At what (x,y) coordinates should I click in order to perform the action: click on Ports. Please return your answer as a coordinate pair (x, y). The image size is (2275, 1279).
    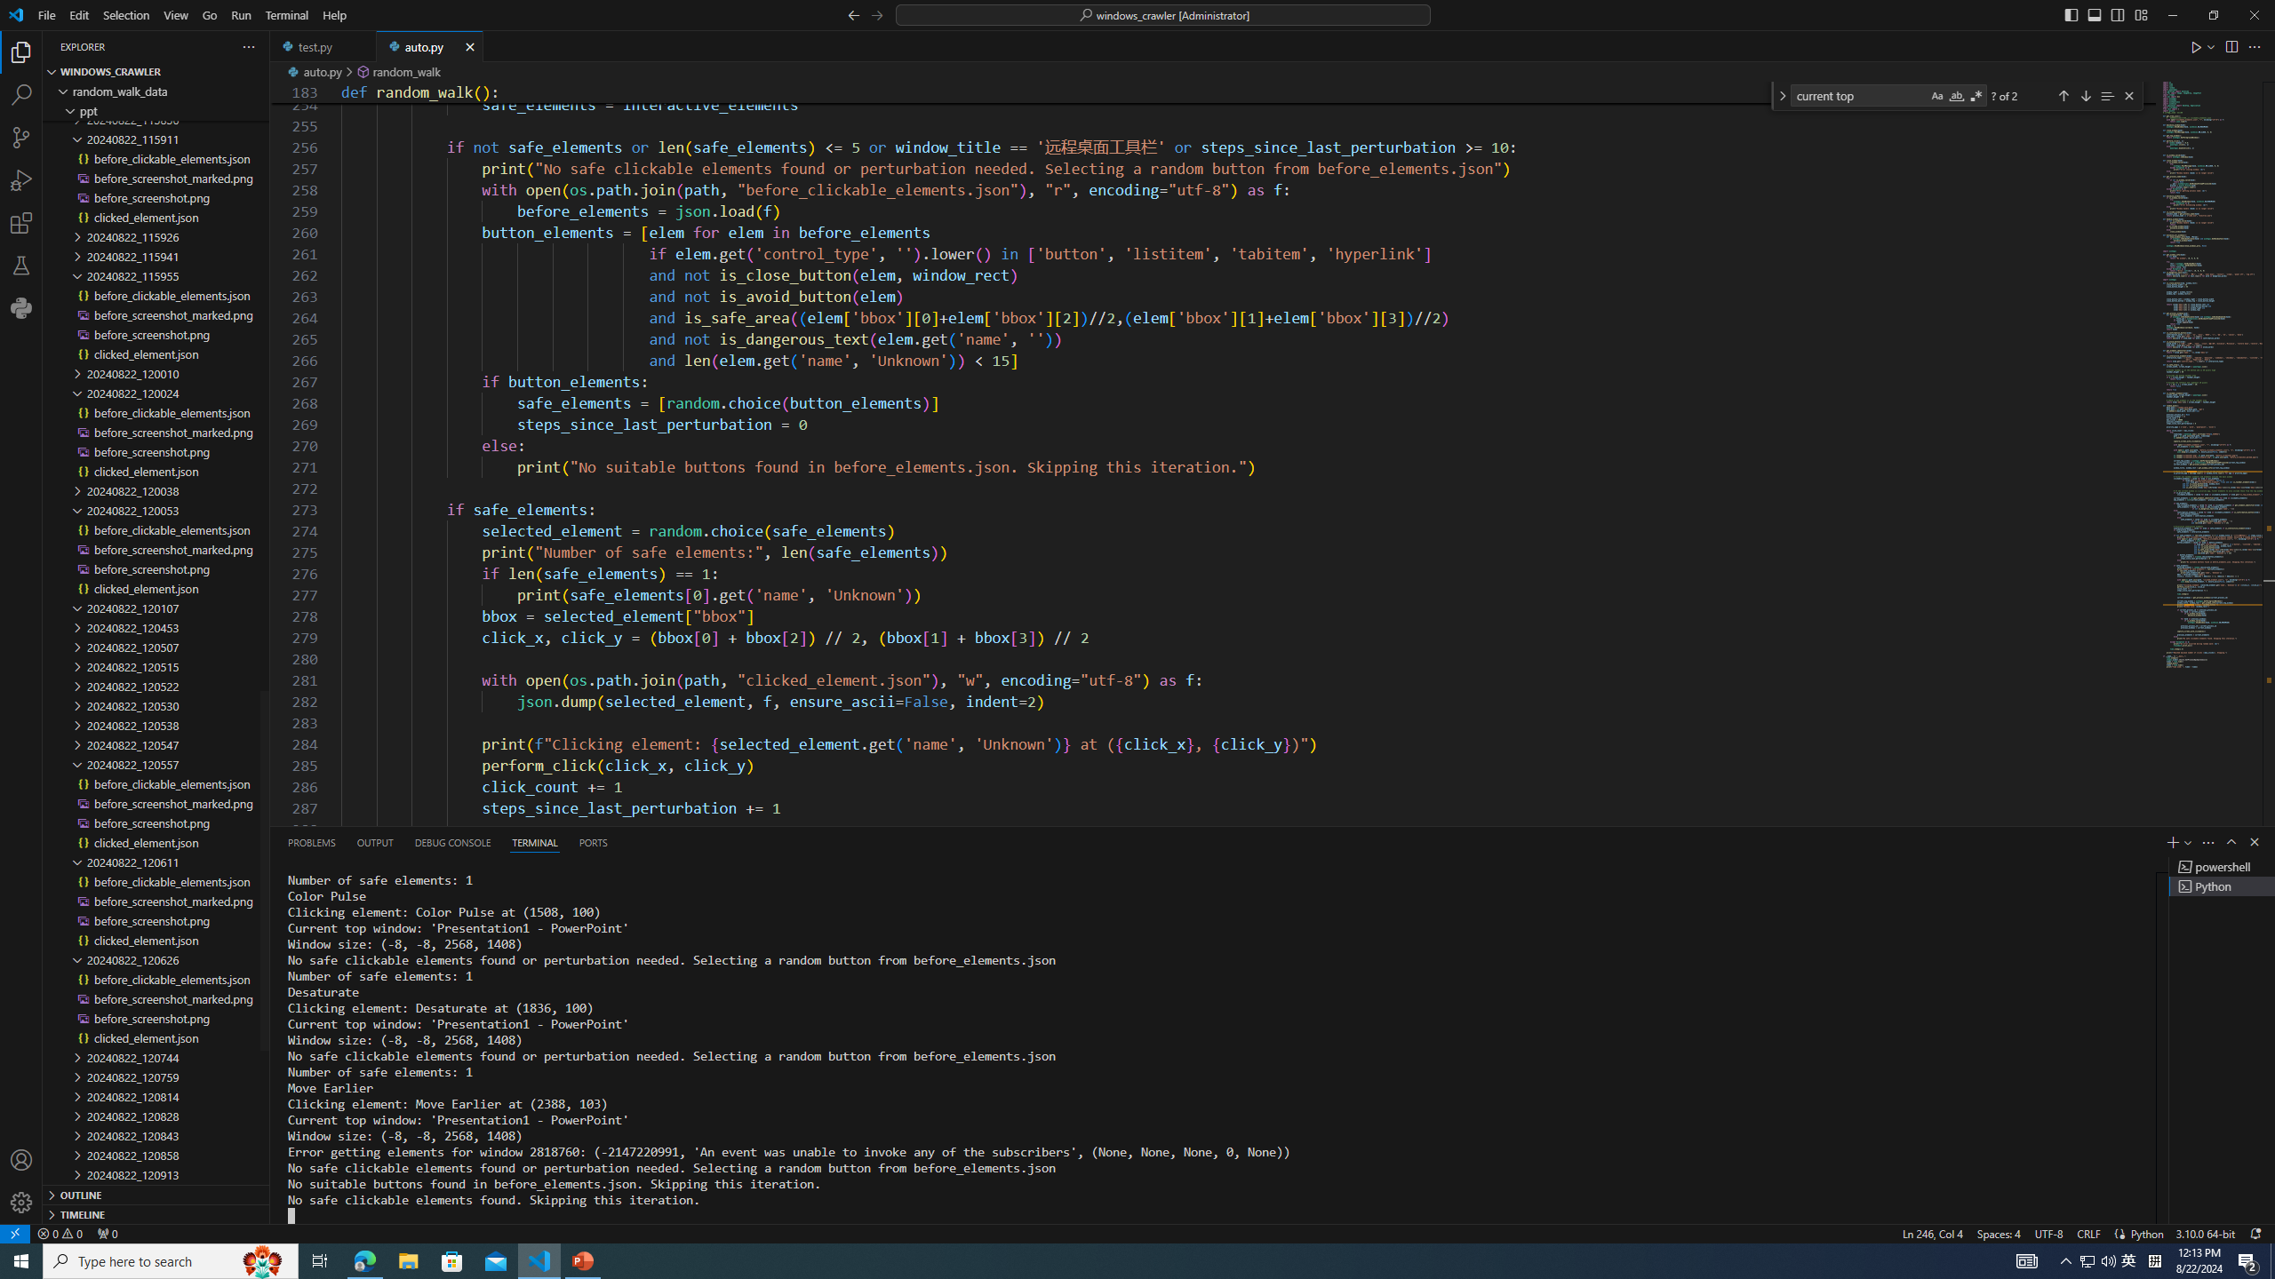
    Looking at the image, I should click on (594, 842).